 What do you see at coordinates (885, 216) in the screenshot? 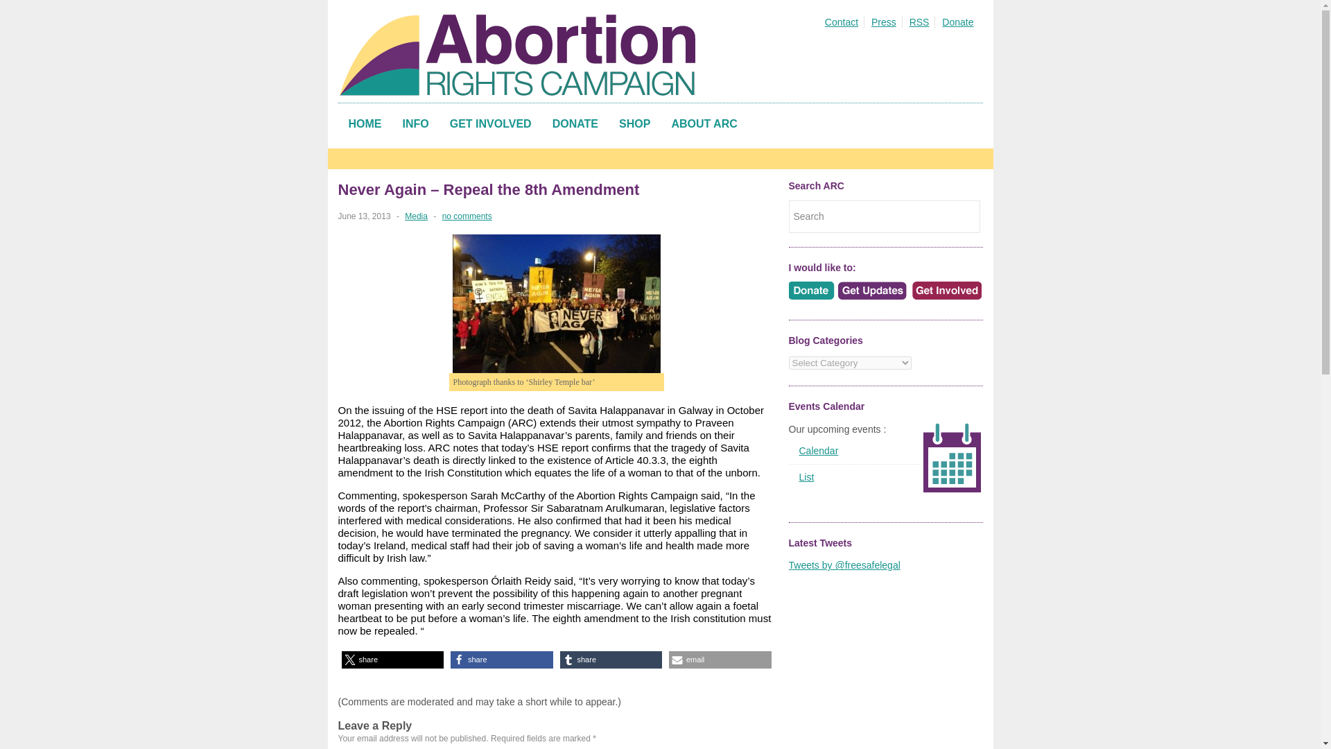
I see `Search` at bounding box center [885, 216].